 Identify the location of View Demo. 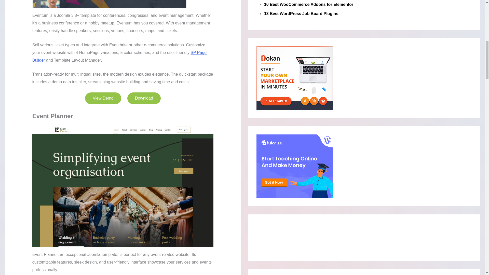
(103, 98).